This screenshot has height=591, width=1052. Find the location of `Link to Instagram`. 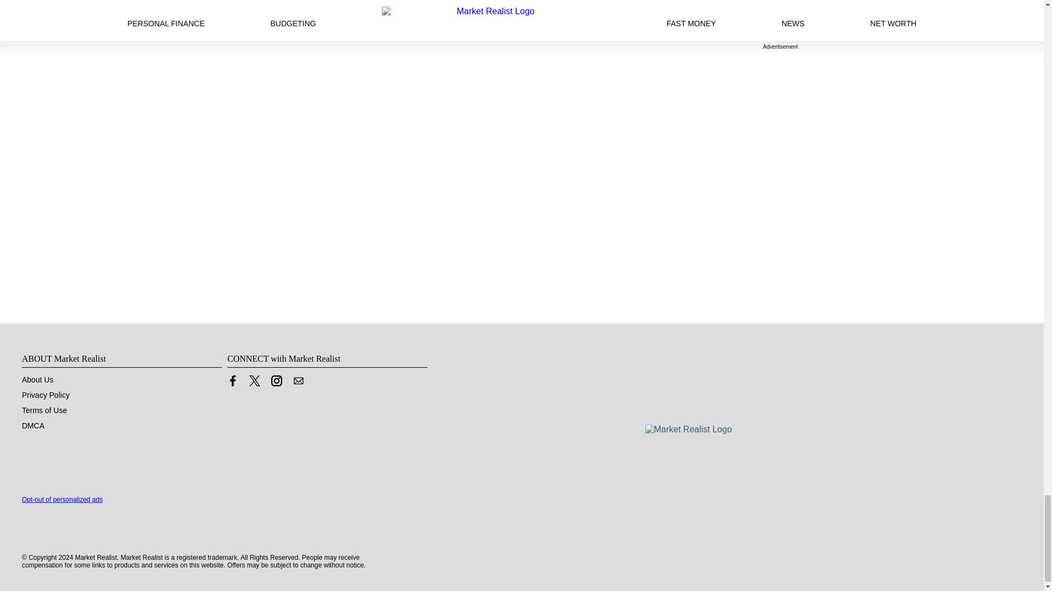

Link to Instagram is located at coordinates (276, 381).